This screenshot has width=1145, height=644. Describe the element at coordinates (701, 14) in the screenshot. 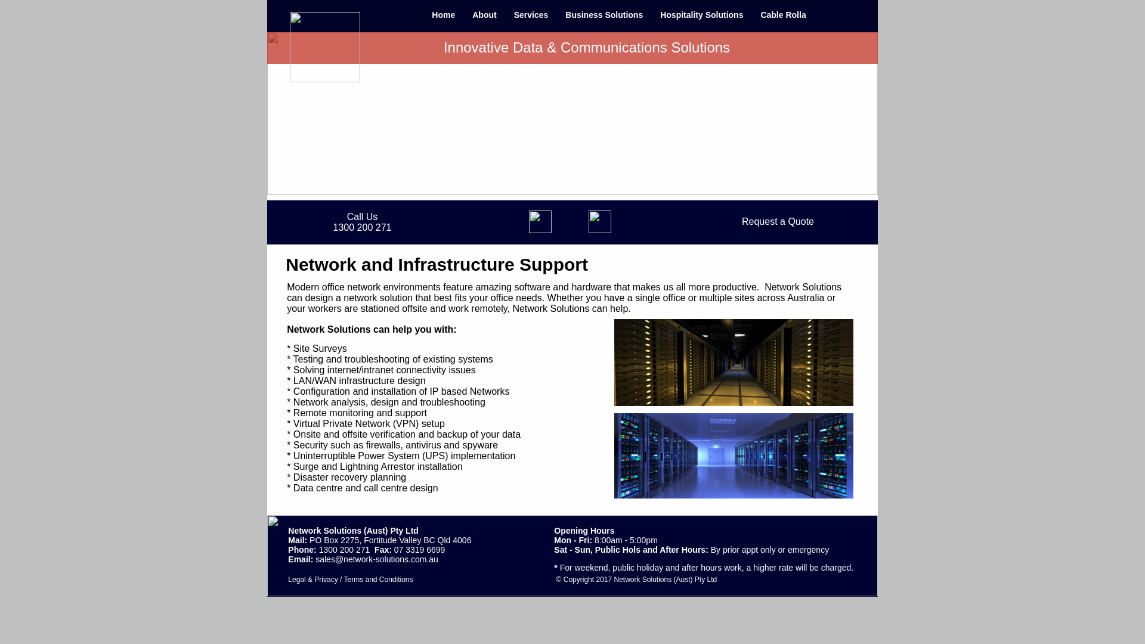

I see `Hospitality Solutions` at that location.